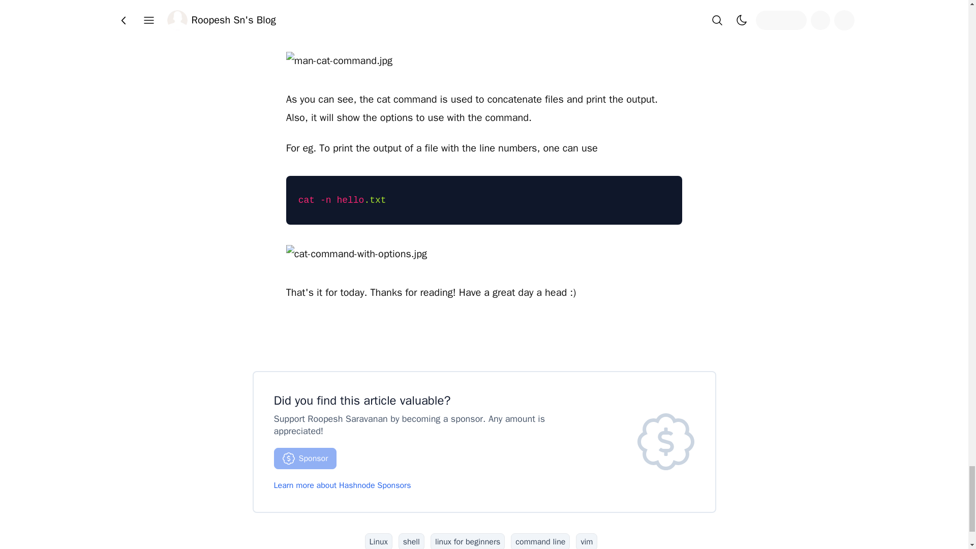  What do you see at coordinates (378, 541) in the screenshot?
I see `Linux` at bounding box center [378, 541].